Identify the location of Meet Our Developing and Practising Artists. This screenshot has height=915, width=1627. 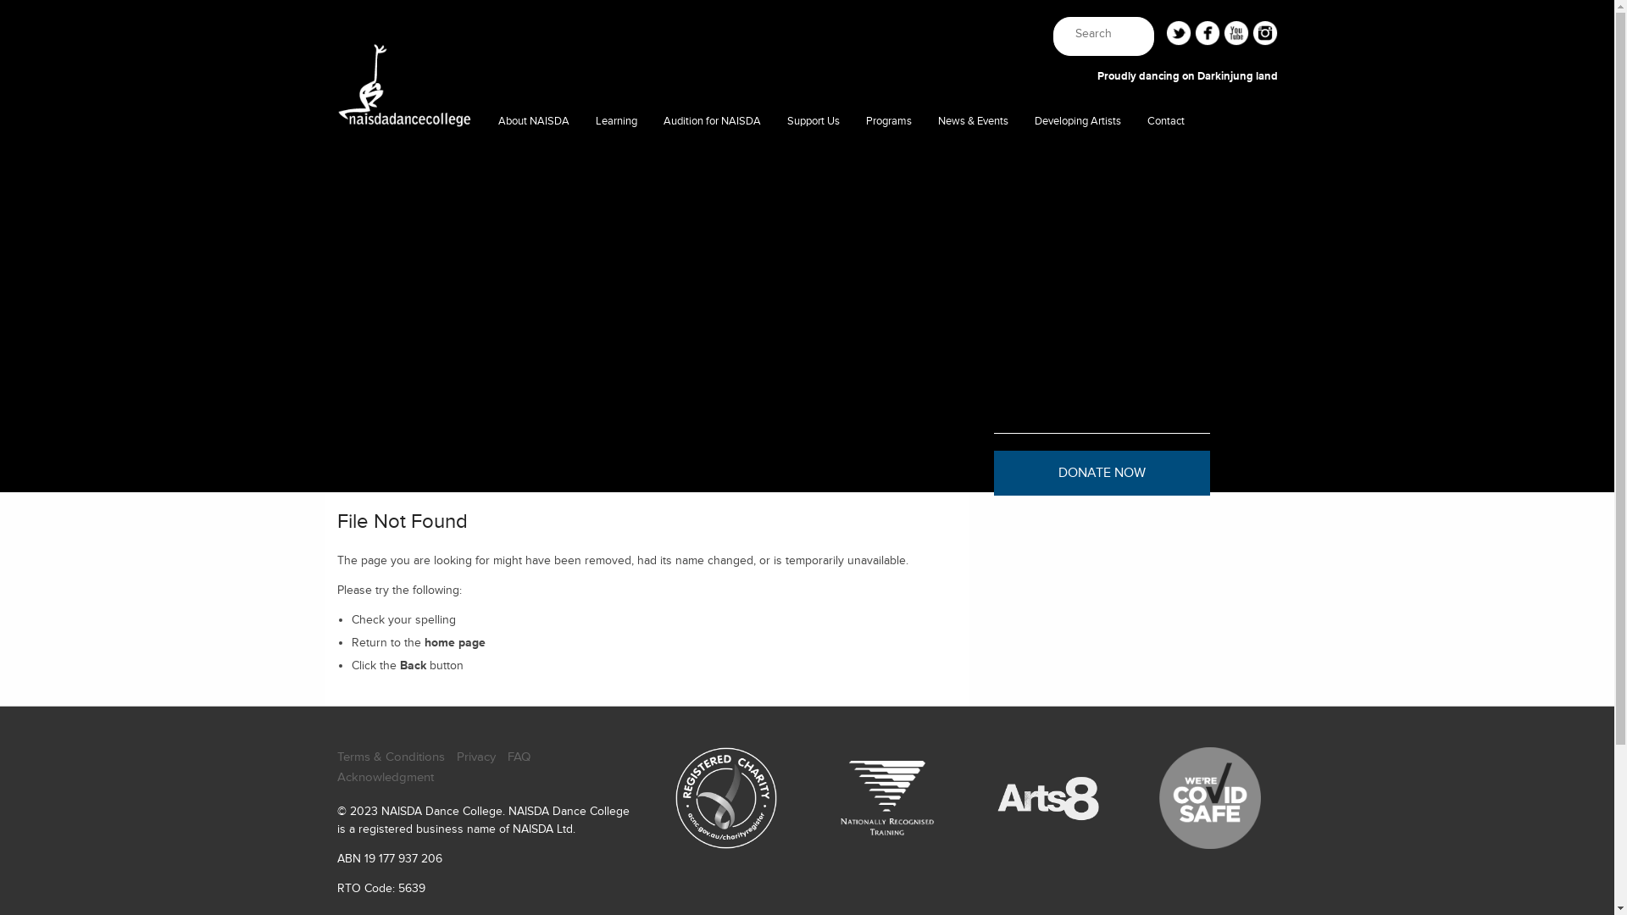
(1078, 158).